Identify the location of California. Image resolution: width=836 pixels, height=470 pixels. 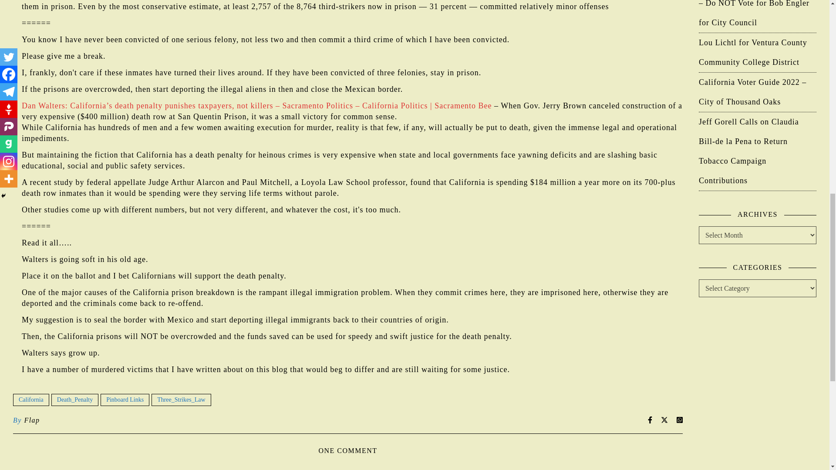
(31, 400).